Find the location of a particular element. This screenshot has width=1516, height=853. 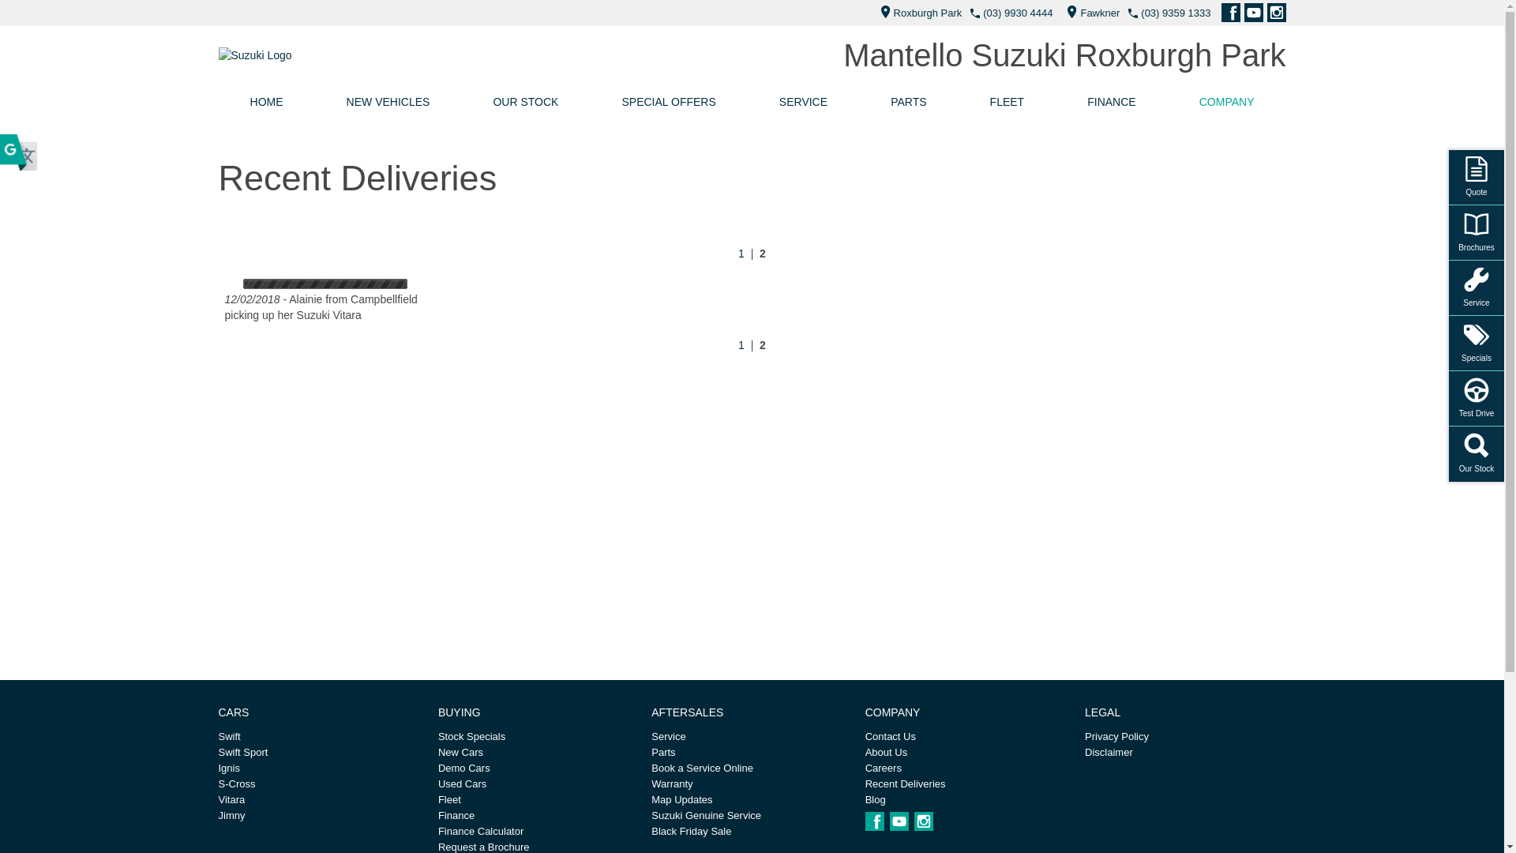

Facebook is located at coordinates (875, 821).